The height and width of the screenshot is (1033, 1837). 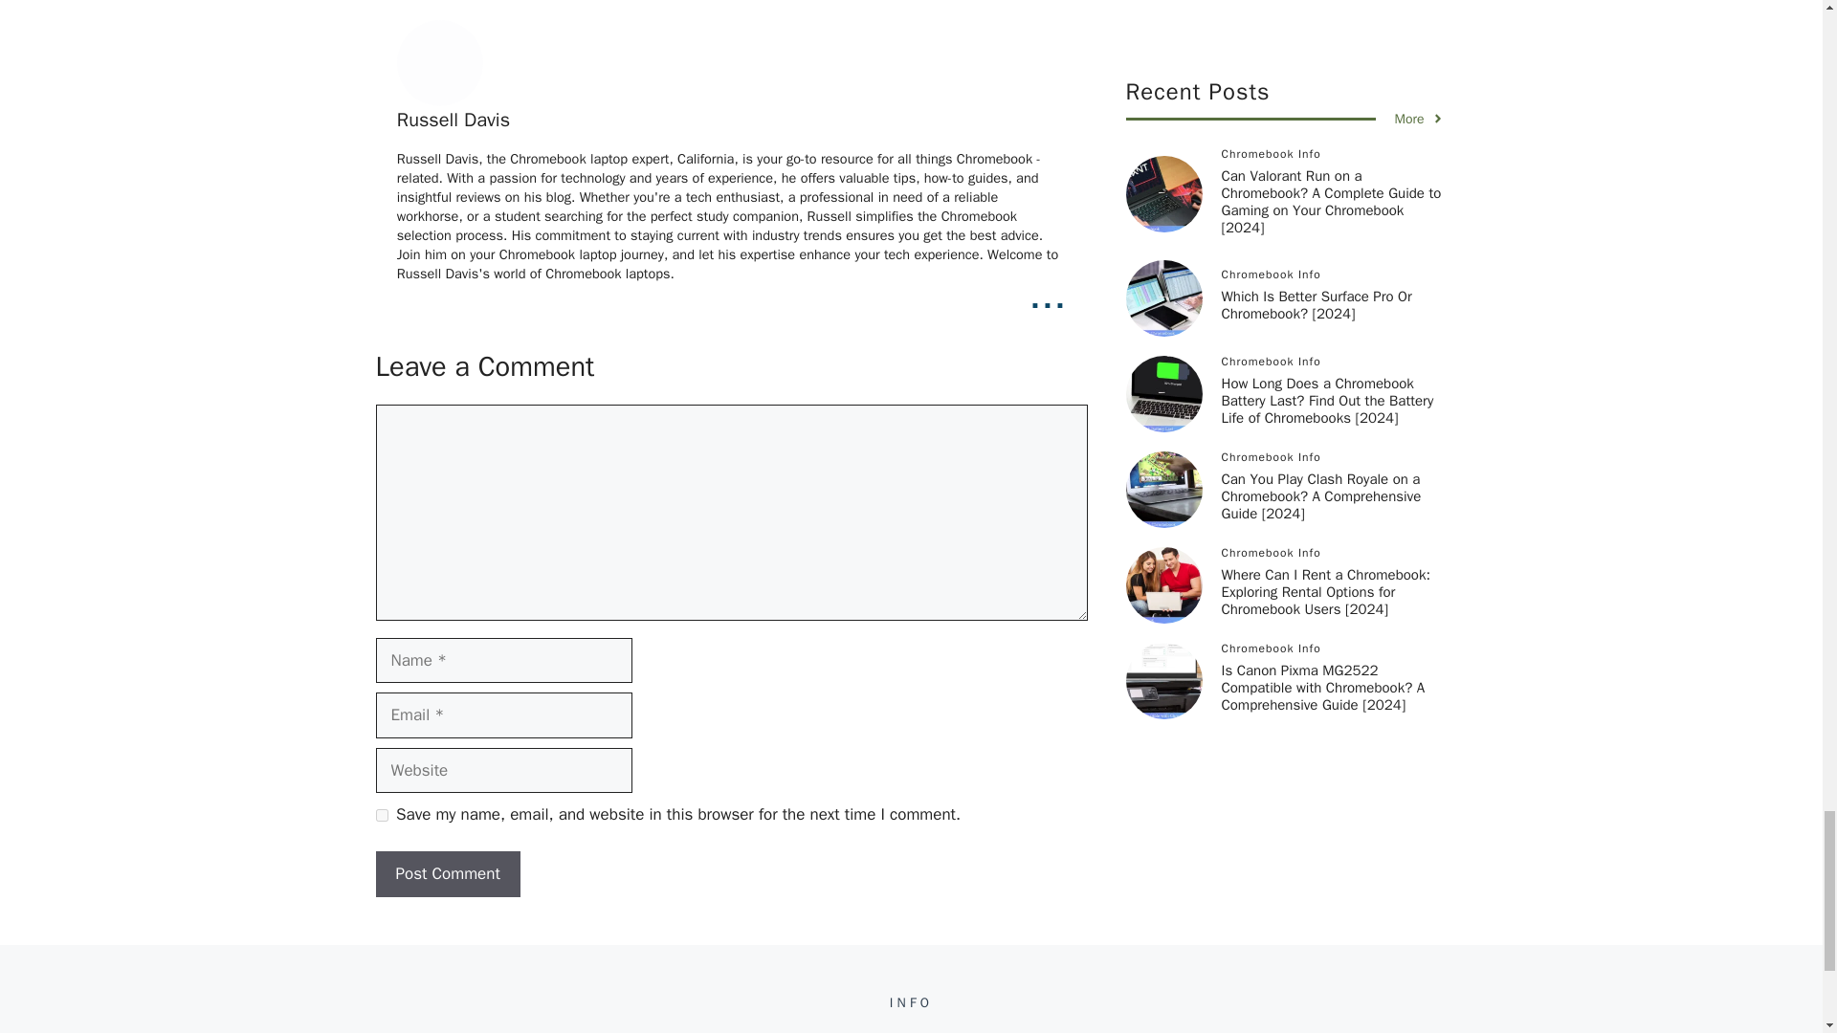 I want to click on ..., so click(x=1047, y=295).